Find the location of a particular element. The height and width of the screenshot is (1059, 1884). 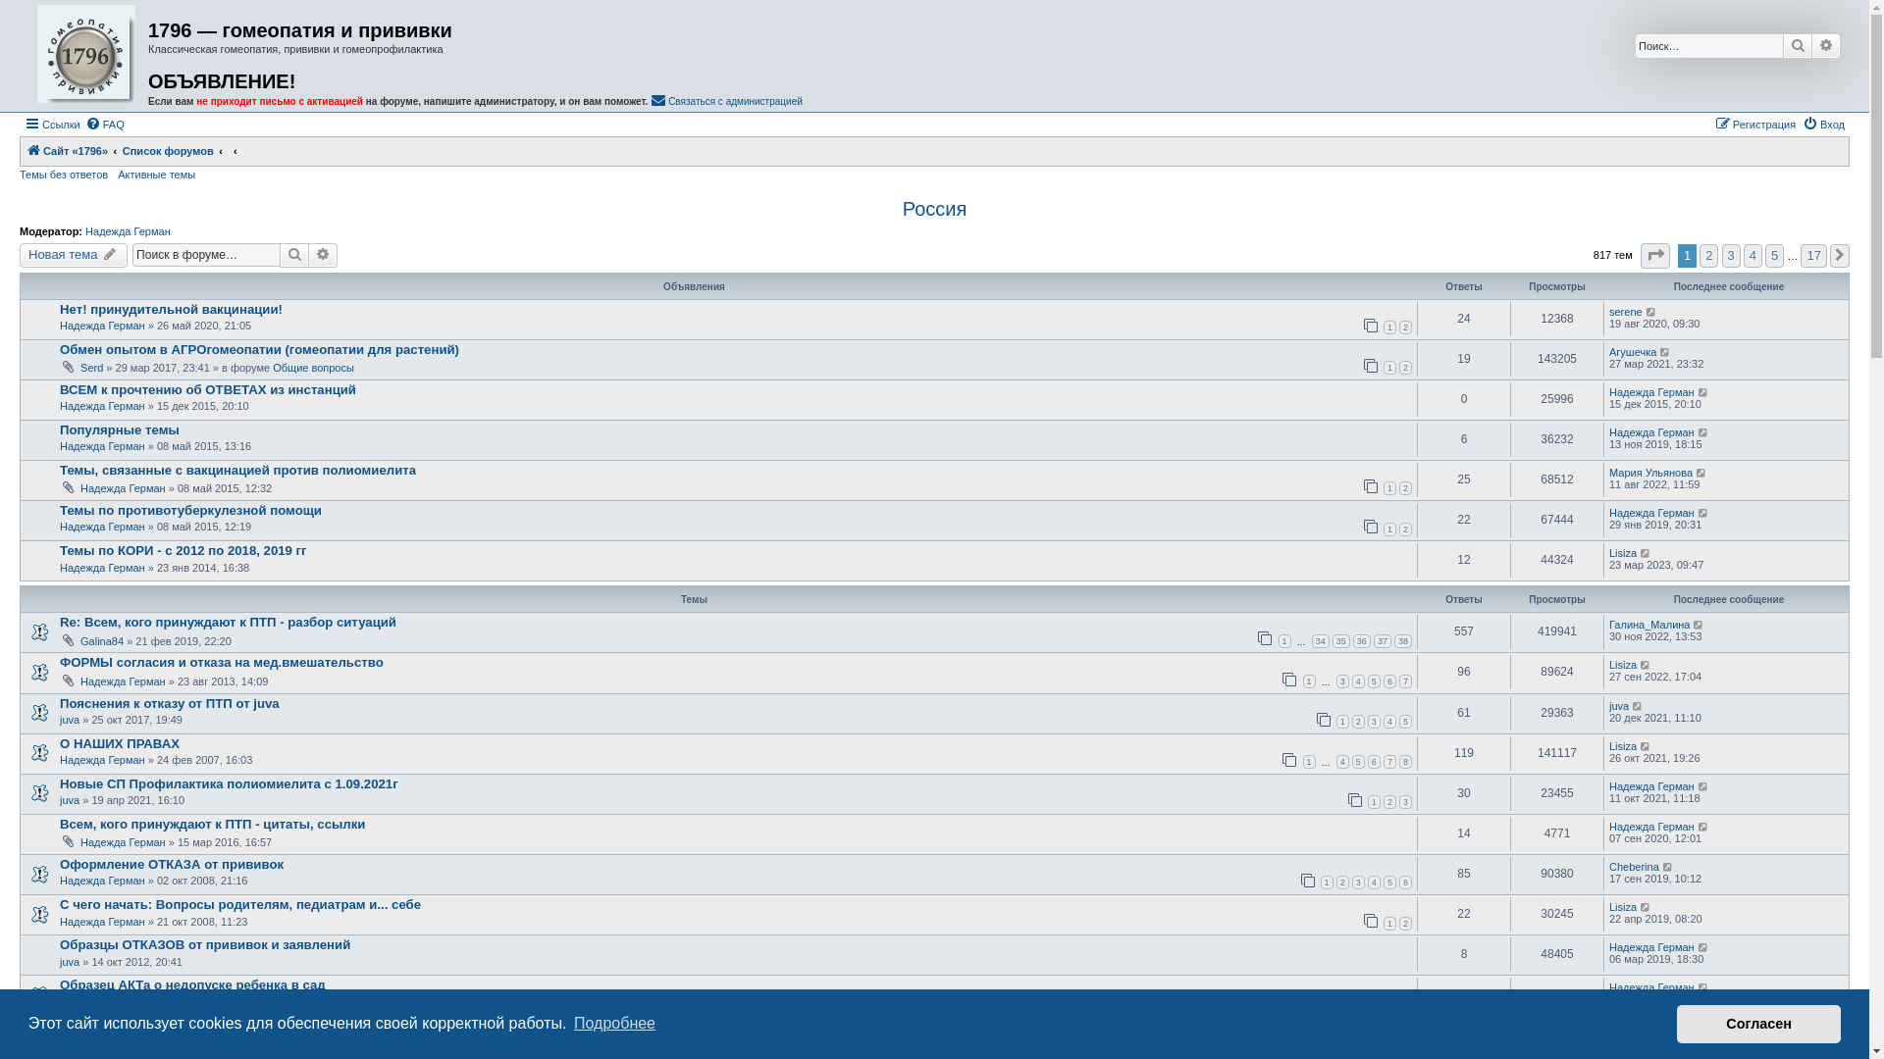

4 is located at coordinates (1342, 761).